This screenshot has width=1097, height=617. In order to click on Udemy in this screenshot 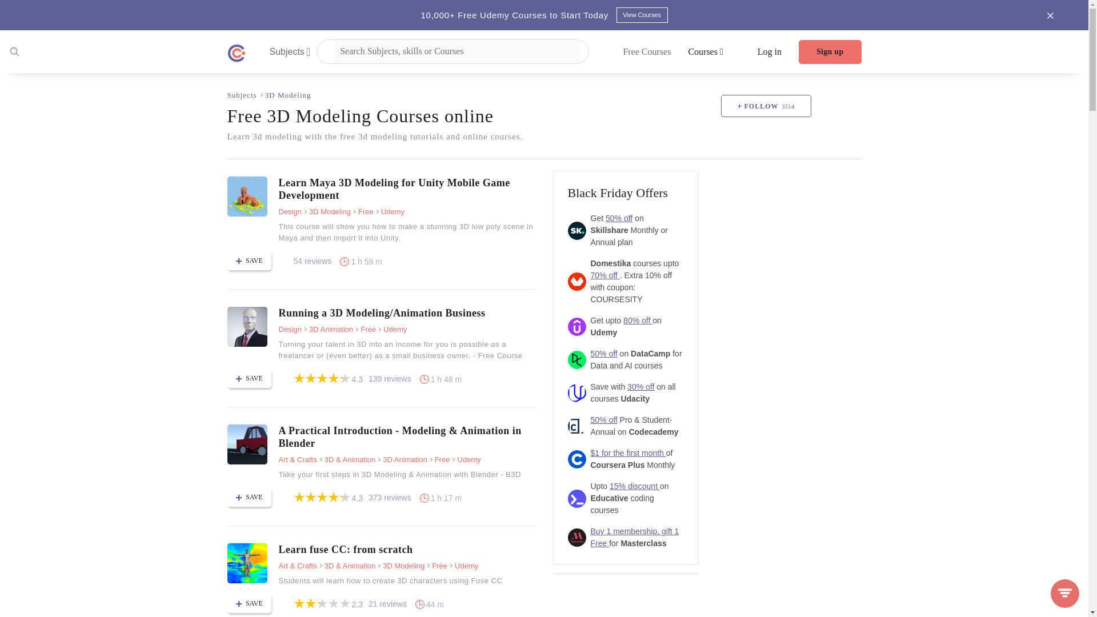, I will do `click(392, 329)`.